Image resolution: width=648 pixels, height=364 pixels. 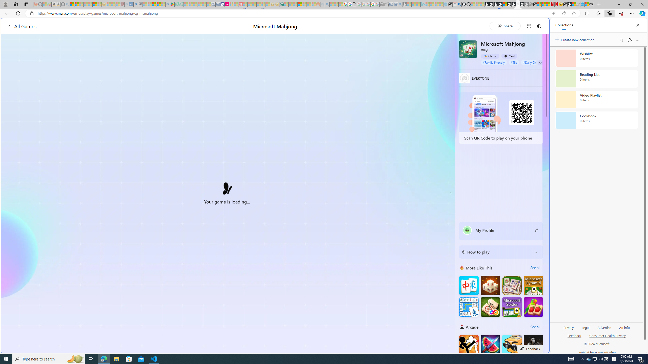 What do you see at coordinates (505, 26) in the screenshot?
I see `Share` at bounding box center [505, 26].